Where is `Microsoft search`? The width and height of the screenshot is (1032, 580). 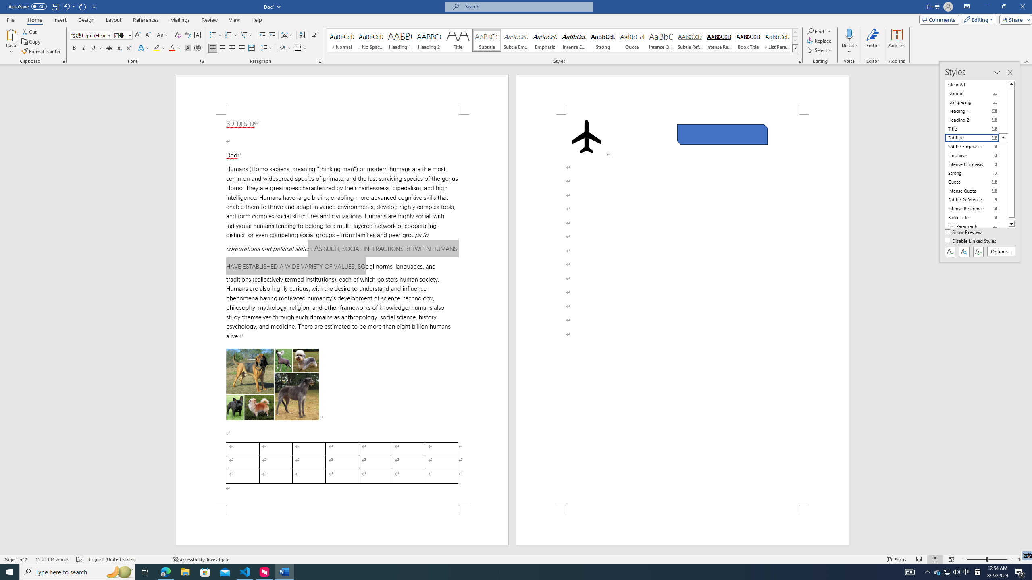
Microsoft search is located at coordinates (526, 6).